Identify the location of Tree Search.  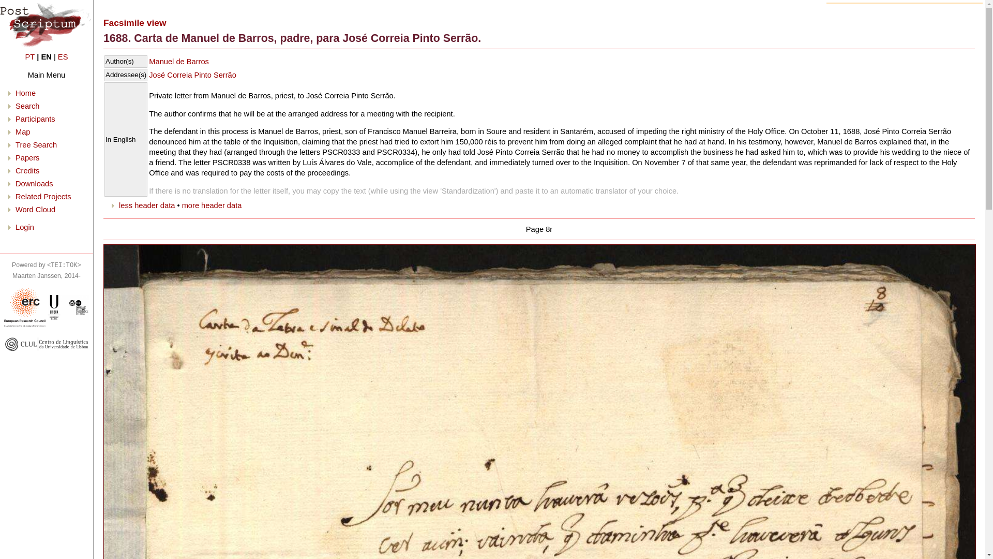
(36, 145).